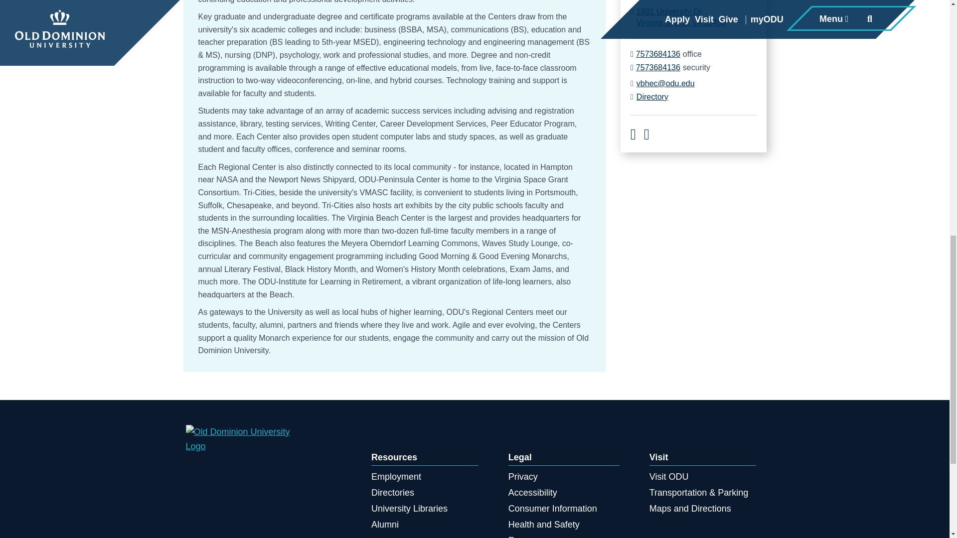  Describe the element at coordinates (655, 54) in the screenshot. I see `Employment` at that location.